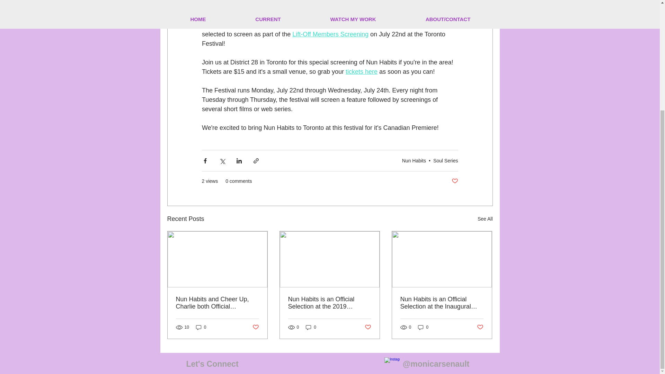 This screenshot has height=374, width=665. What do you see at coordinates (445, 160) in the screenshot?
I see `Soul Series` at bounding box center [445, 160].